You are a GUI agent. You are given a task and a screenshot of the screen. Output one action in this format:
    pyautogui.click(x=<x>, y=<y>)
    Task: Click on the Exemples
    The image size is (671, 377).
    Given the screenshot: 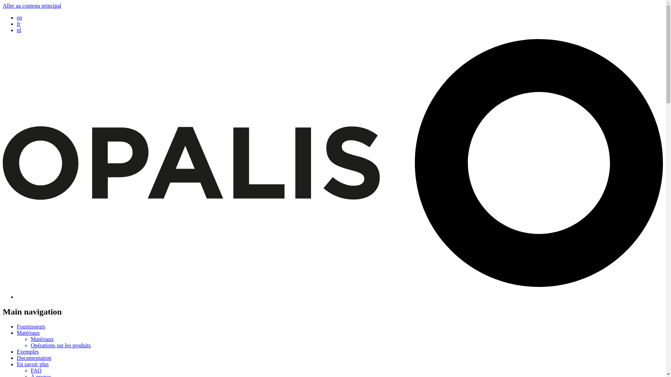 What is the action you would take?
    pyautogui.click(x=28, y=352)
    